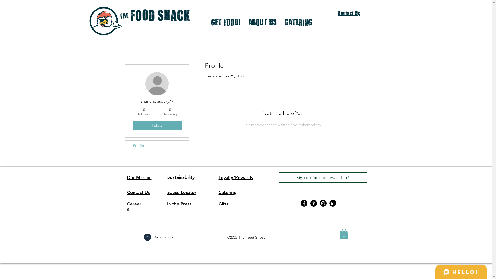 This screenshot has height=279, width=496. What do you see at coordinates (157, 125) in the screenshot?
I see `Follow` at bounding box center [157, 125].